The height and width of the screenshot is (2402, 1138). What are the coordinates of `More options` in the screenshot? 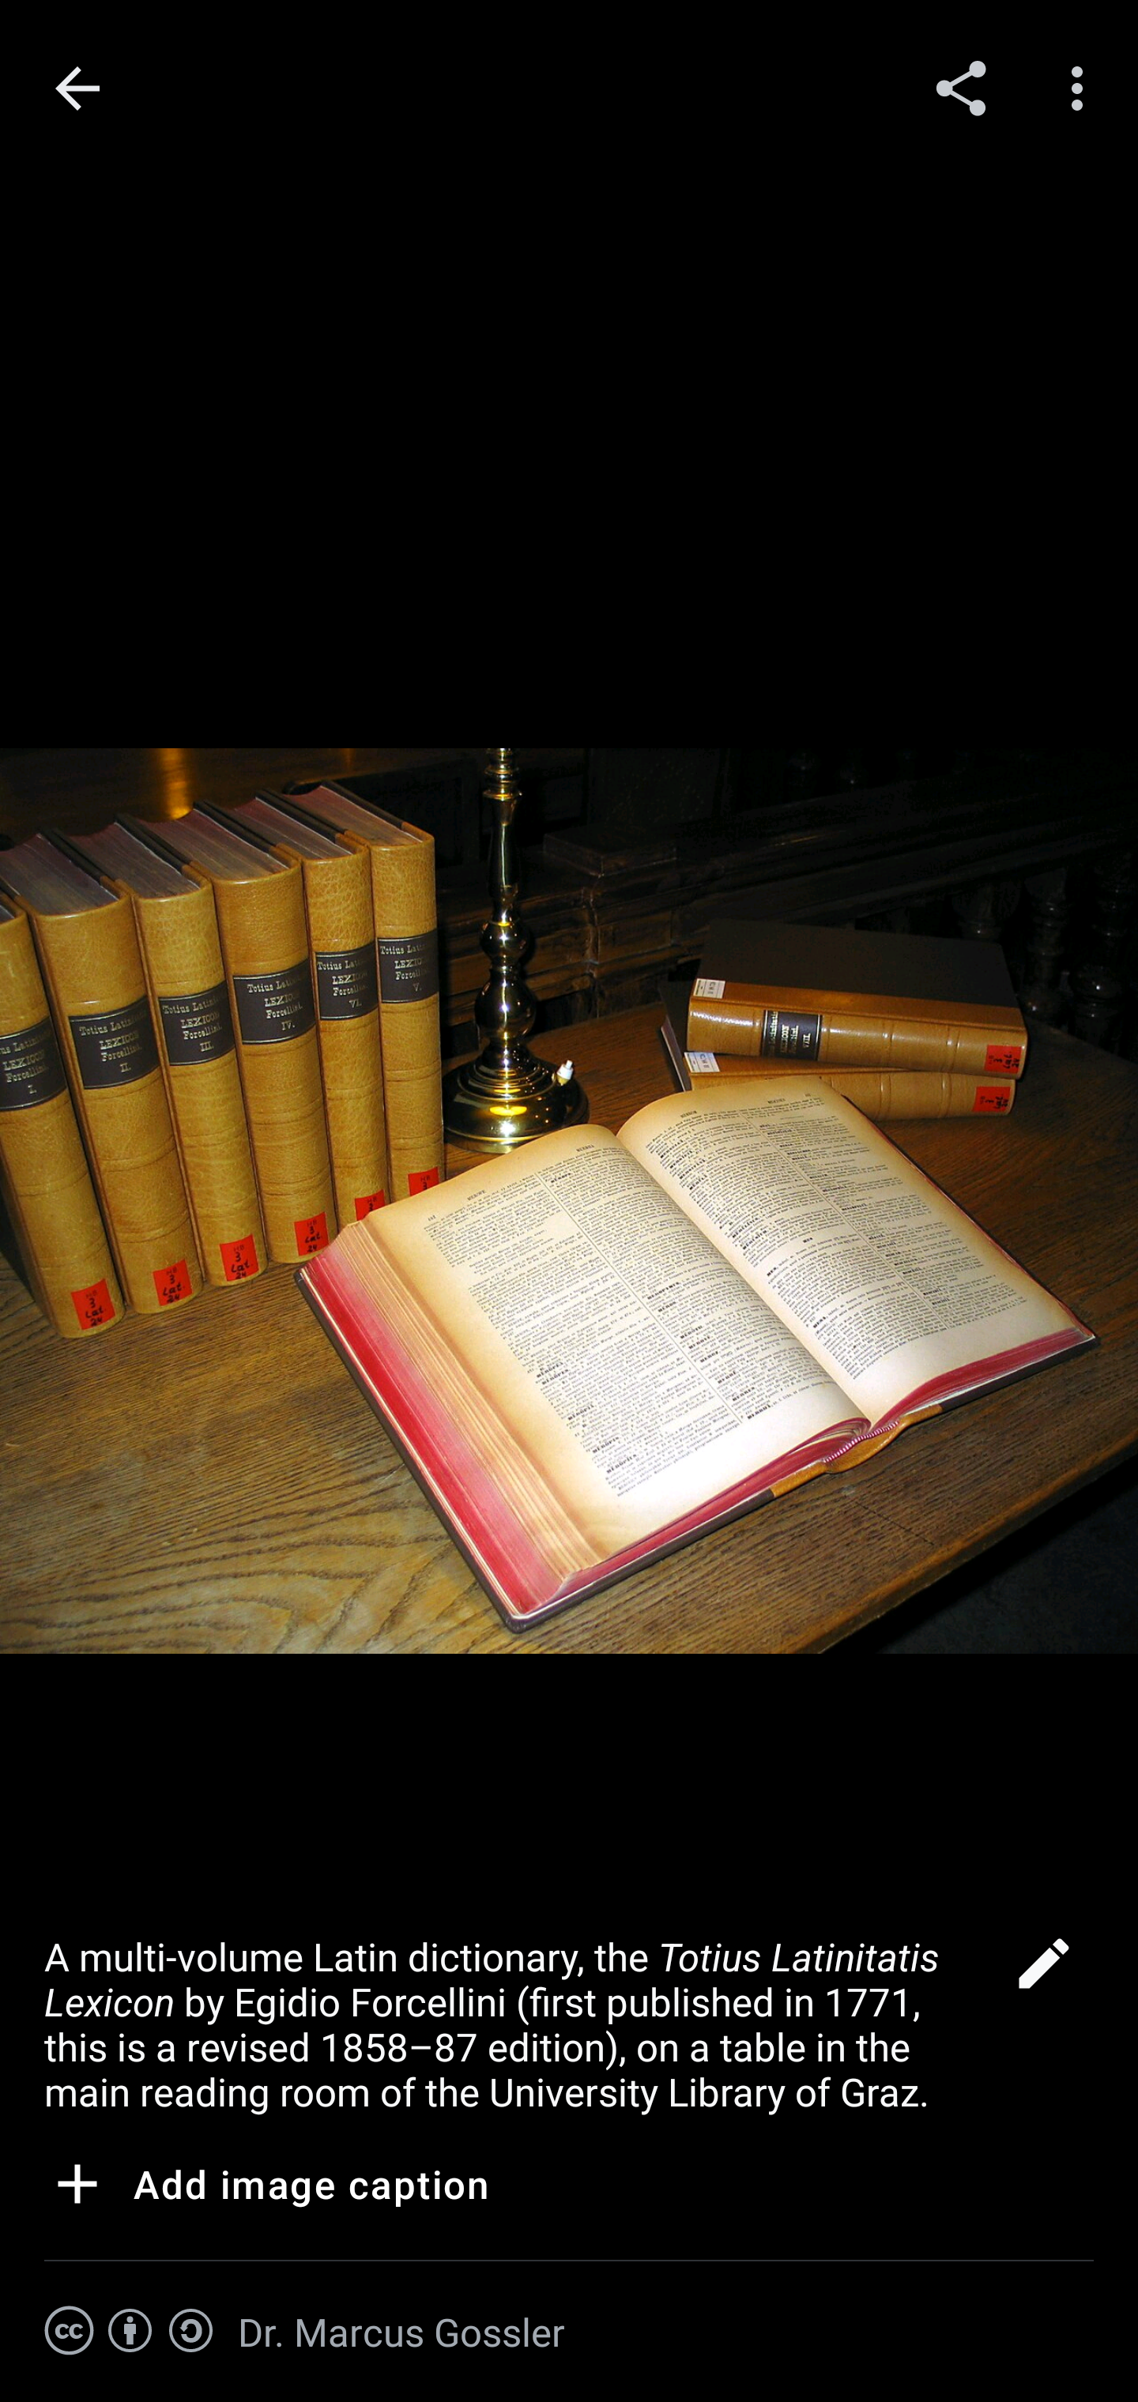 It's located at (1083, 87).